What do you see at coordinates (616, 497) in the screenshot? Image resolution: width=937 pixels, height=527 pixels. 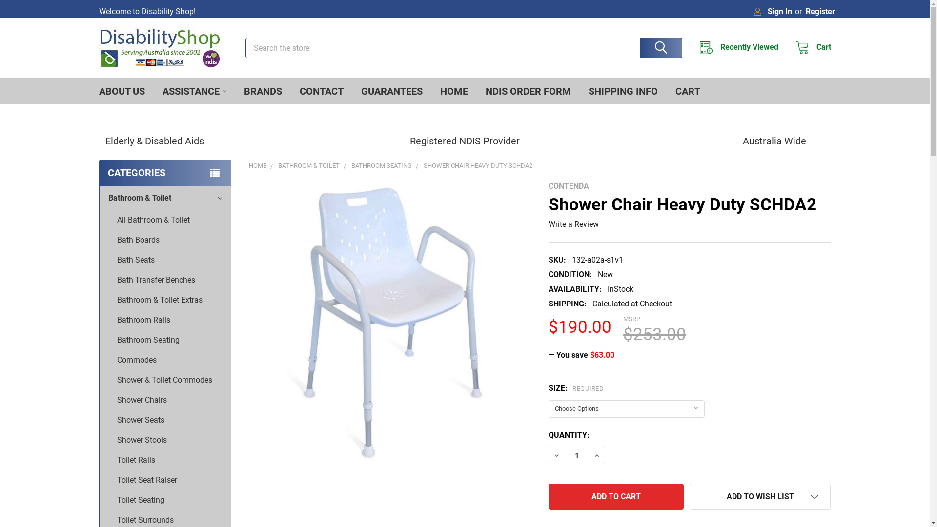 I see `Add to Cart` at bounding box center [616, 497].